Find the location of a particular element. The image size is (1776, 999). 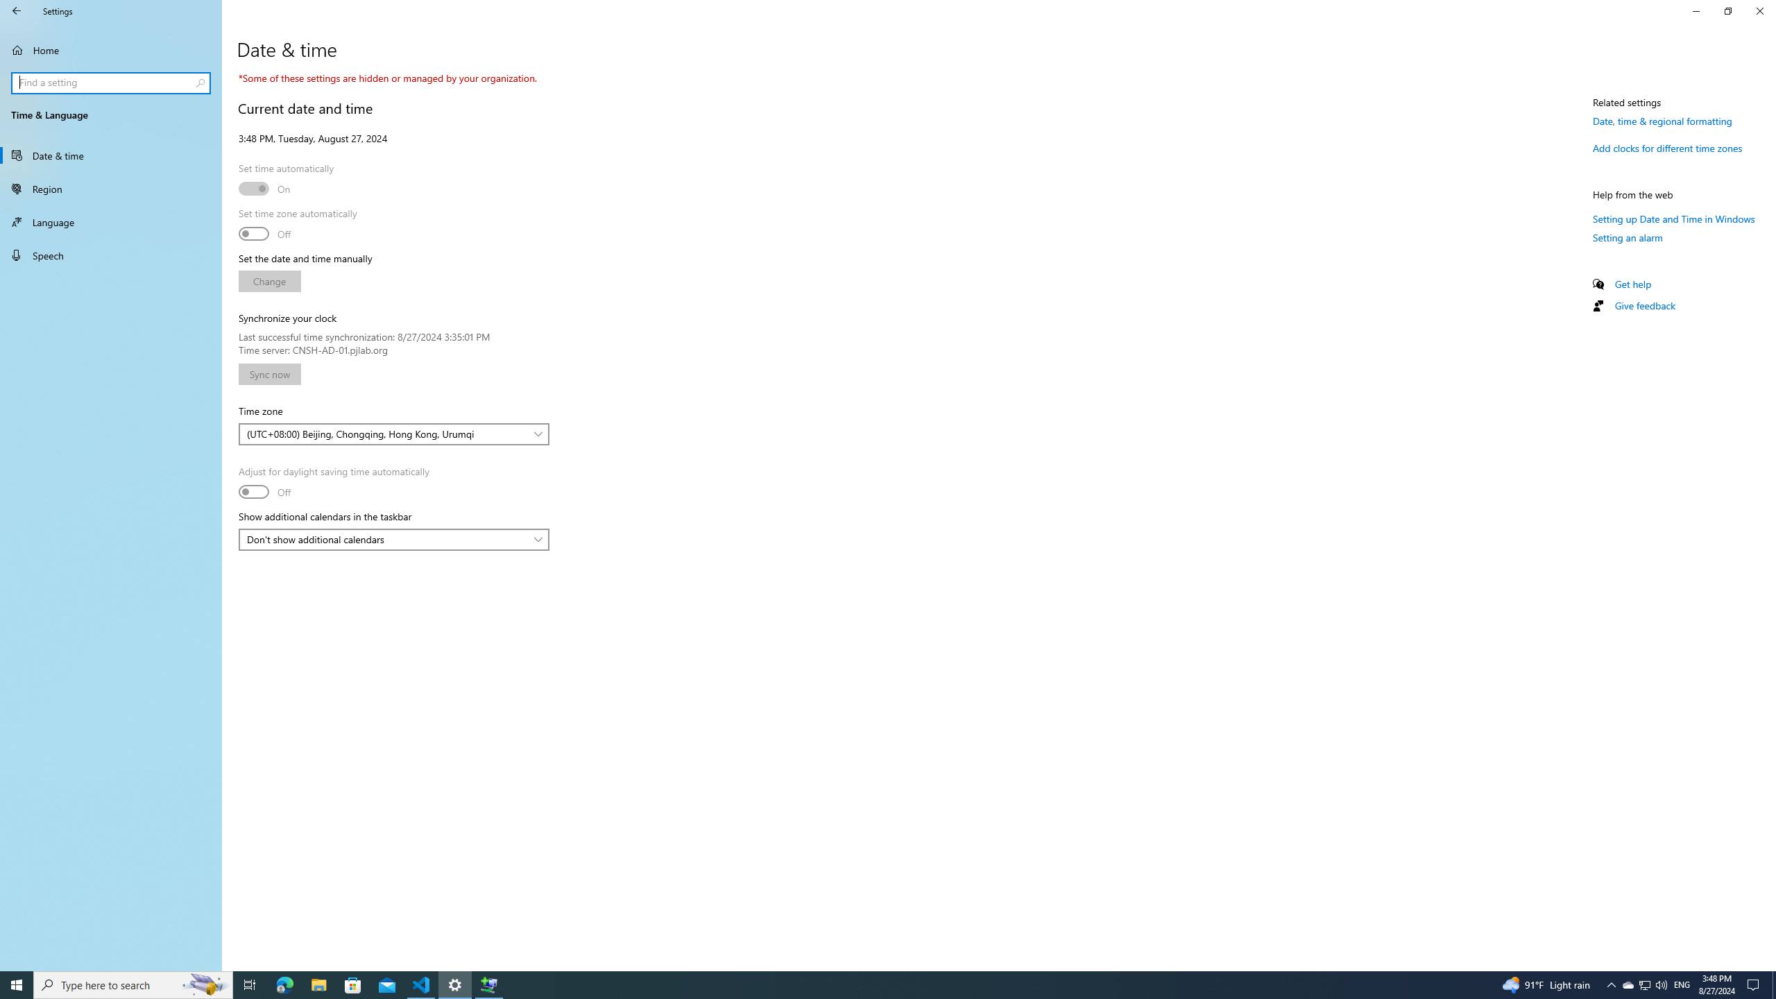

(UTC+08:00) Beijing, Chongqing, Hong Kong, Urumqi is located at coordinates (387, 434).